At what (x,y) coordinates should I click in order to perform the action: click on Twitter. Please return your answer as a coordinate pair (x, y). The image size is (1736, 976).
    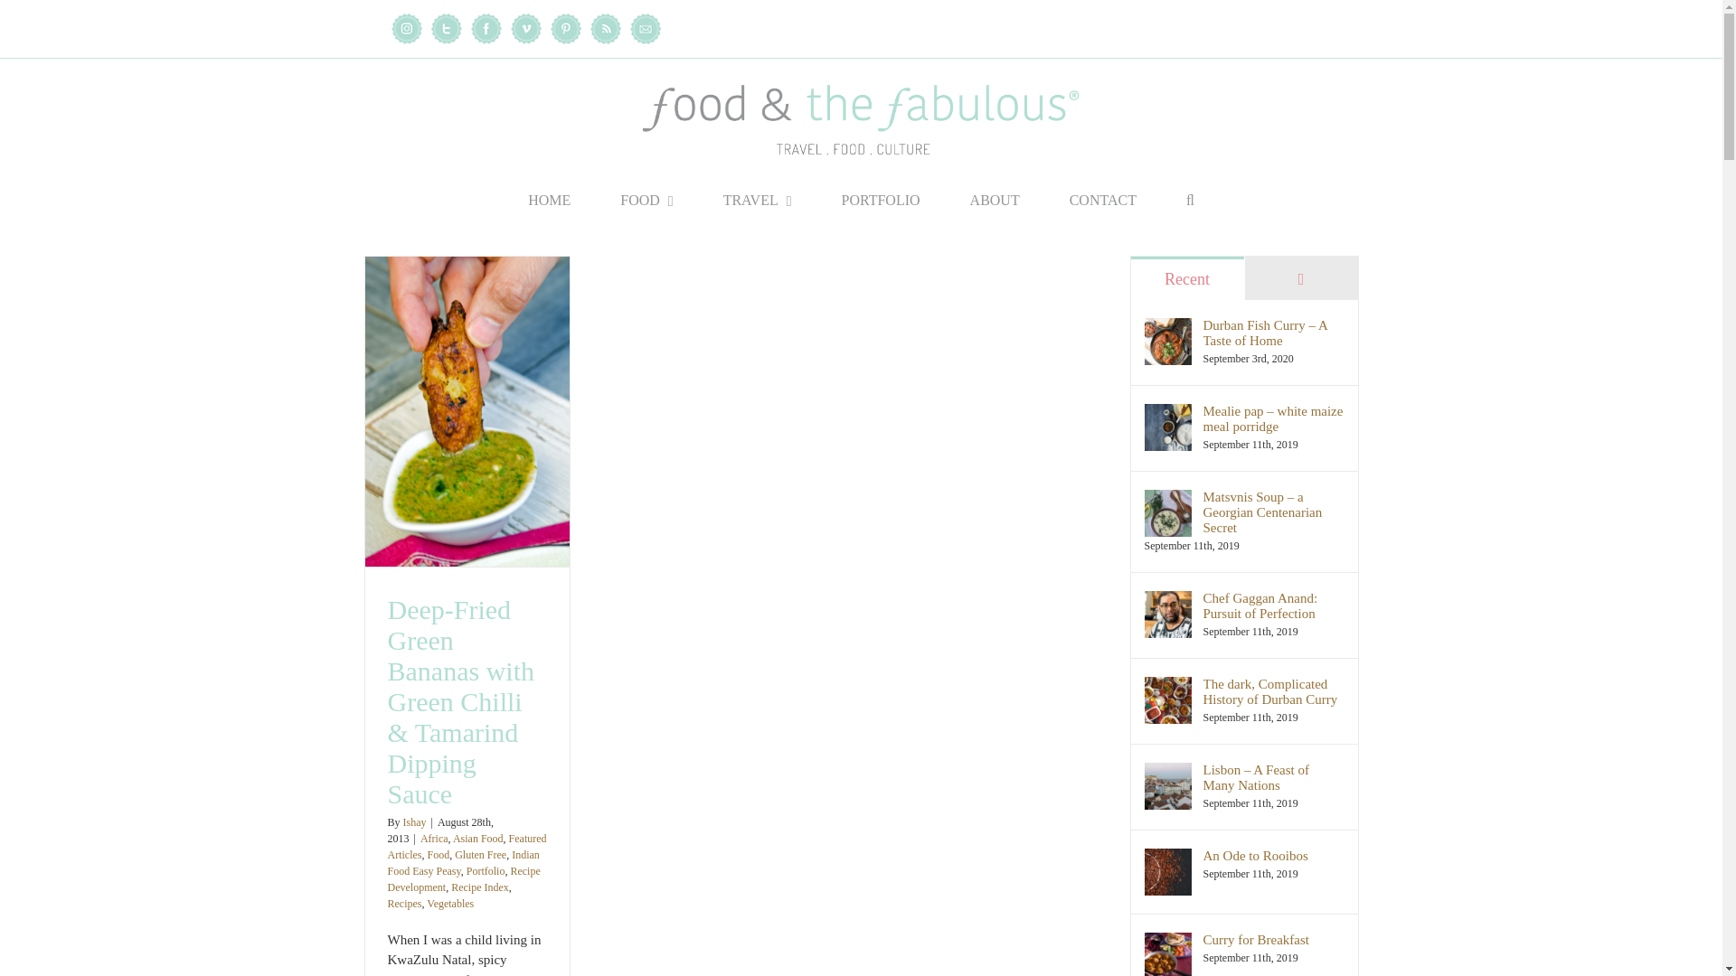
    Looking at the image, I should click on (446, 29).